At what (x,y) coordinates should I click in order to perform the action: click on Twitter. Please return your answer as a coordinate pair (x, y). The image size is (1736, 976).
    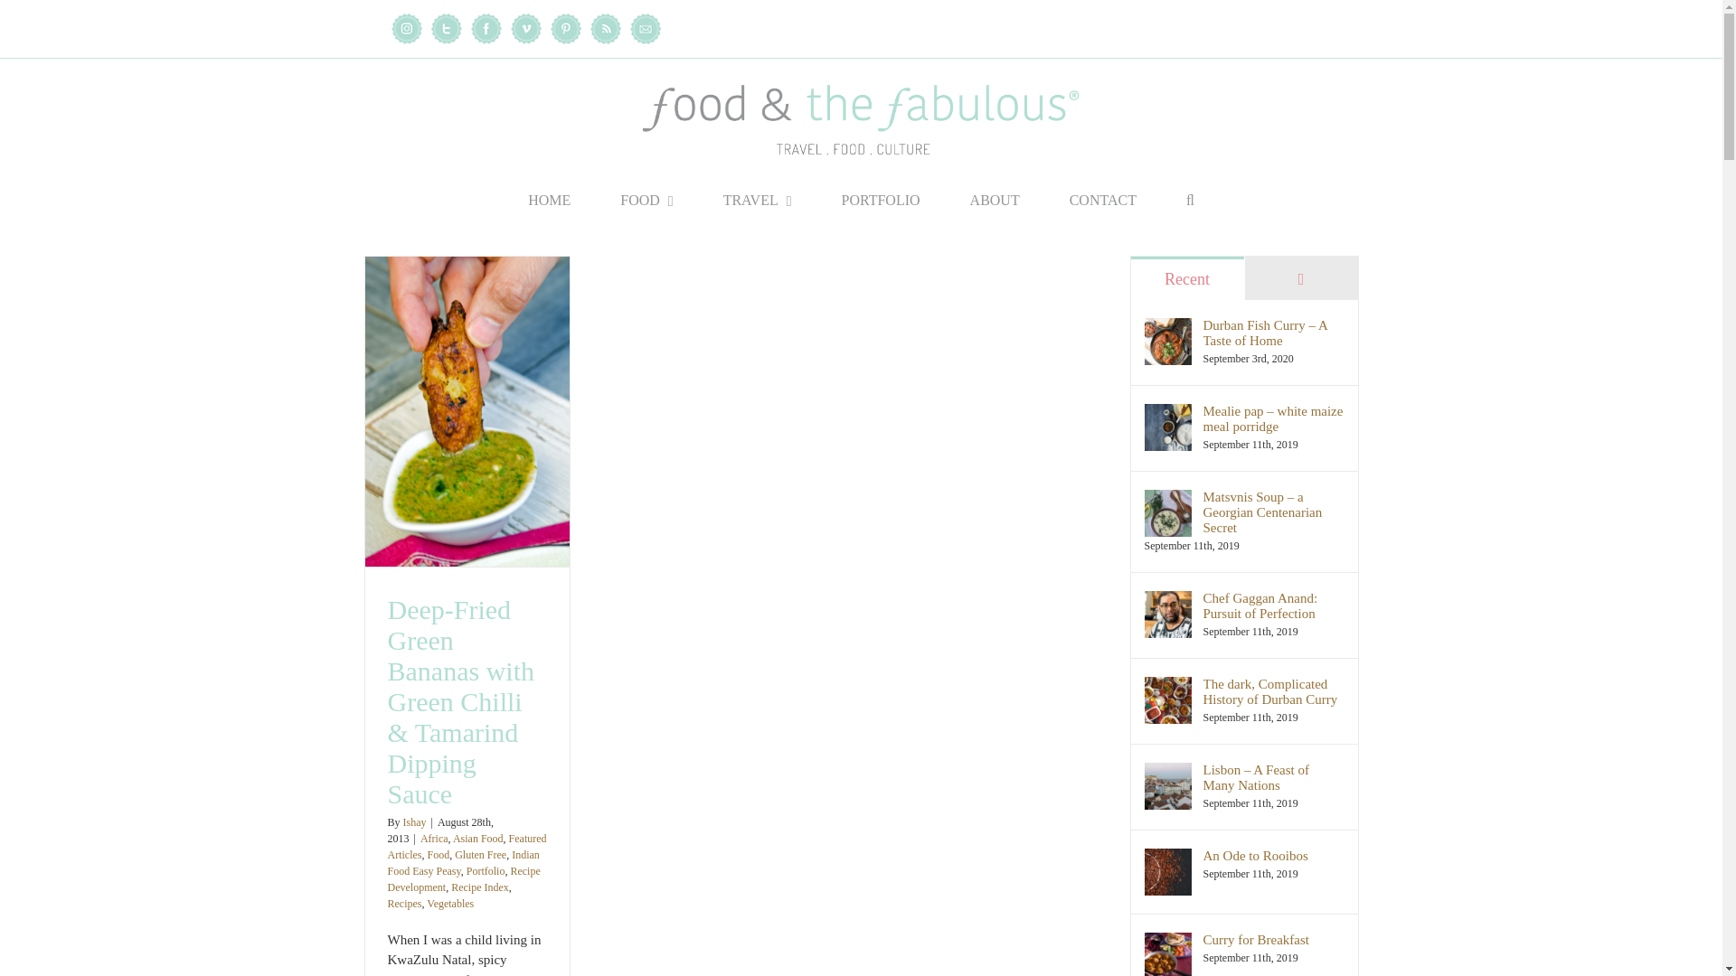
    Looking at the image, I should click on (446, 29).